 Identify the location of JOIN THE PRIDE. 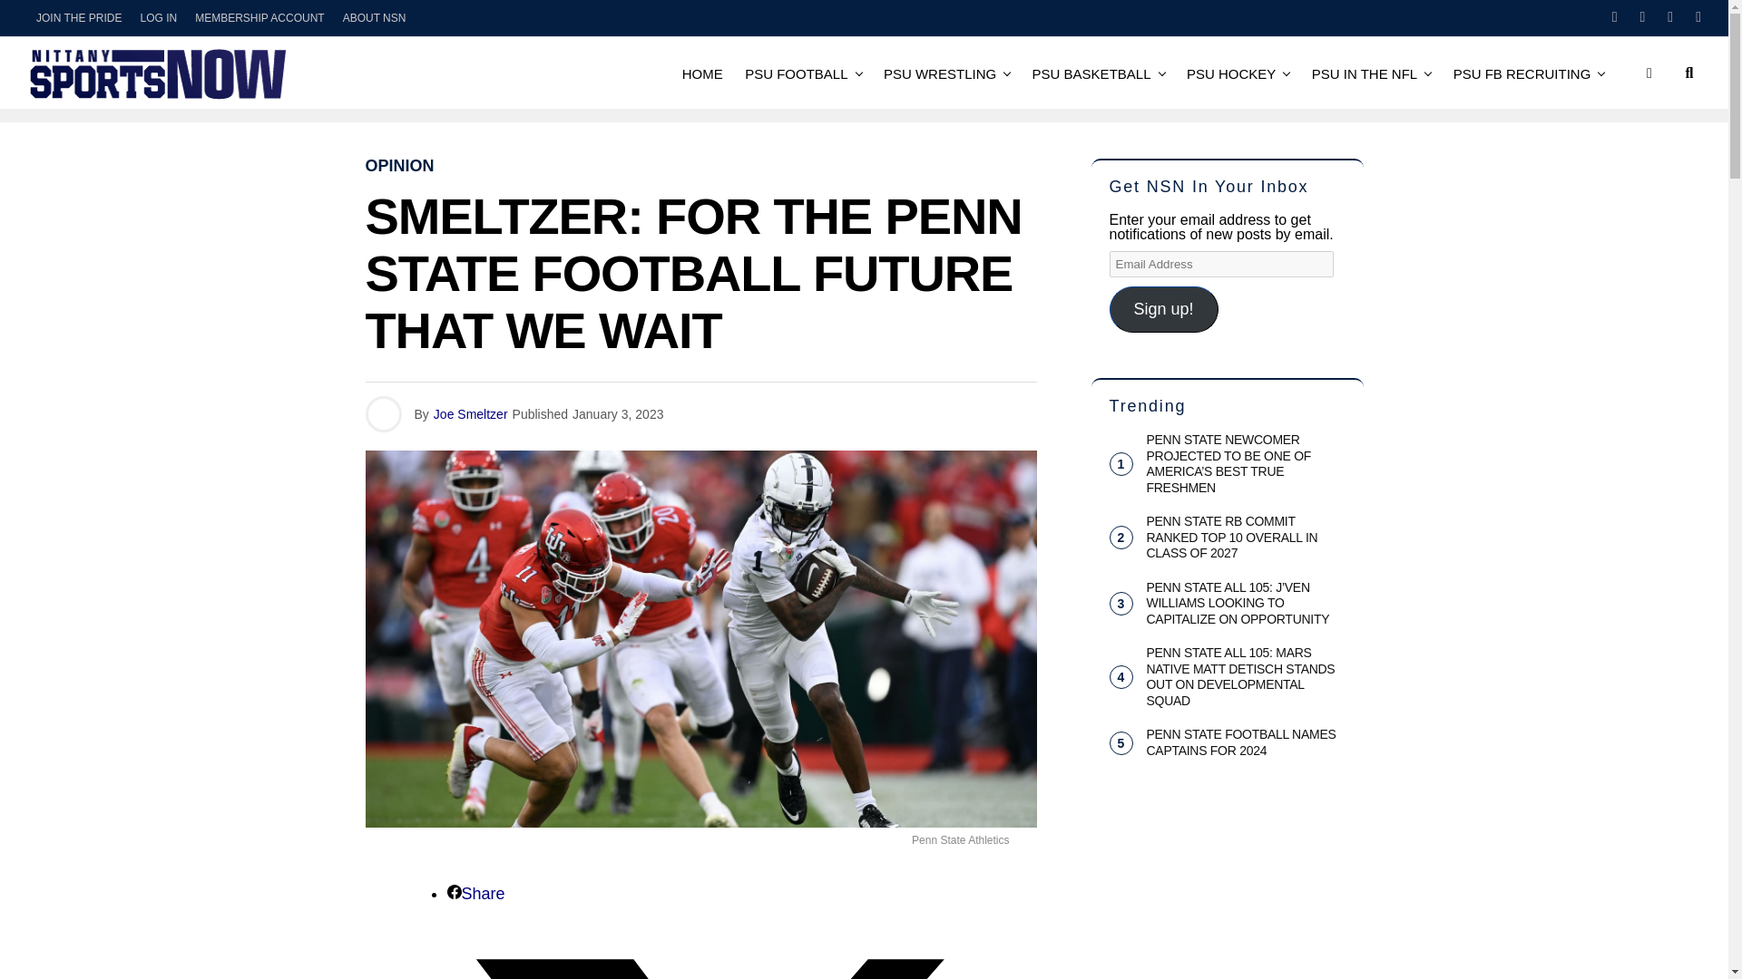
(79, 18).